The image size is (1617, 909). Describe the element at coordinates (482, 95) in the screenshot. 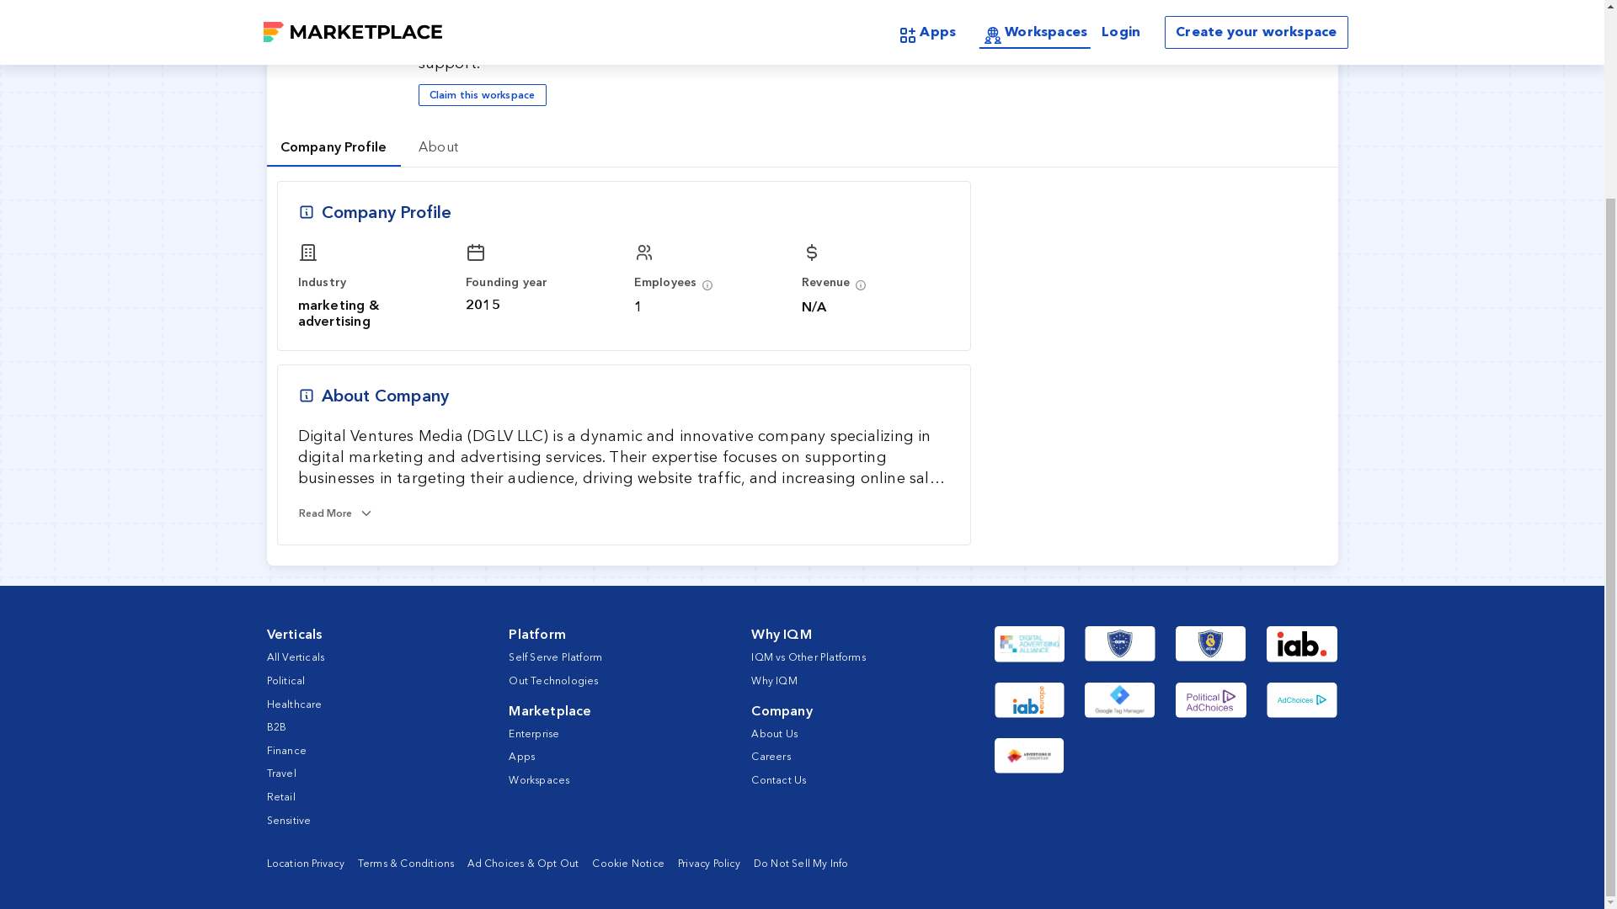

I see `Claim this workspace` at that location.